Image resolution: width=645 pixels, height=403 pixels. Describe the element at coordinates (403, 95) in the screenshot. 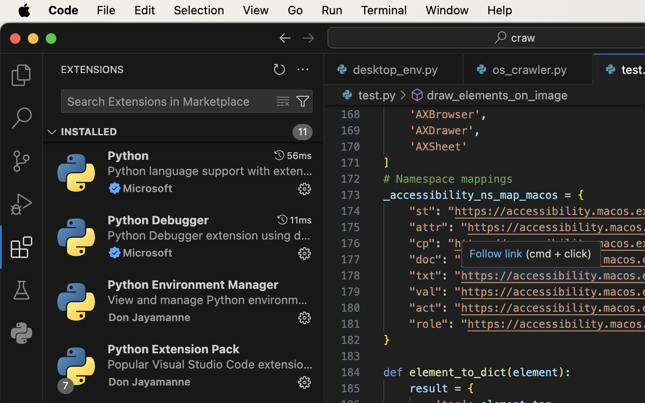

I see `` at that location.